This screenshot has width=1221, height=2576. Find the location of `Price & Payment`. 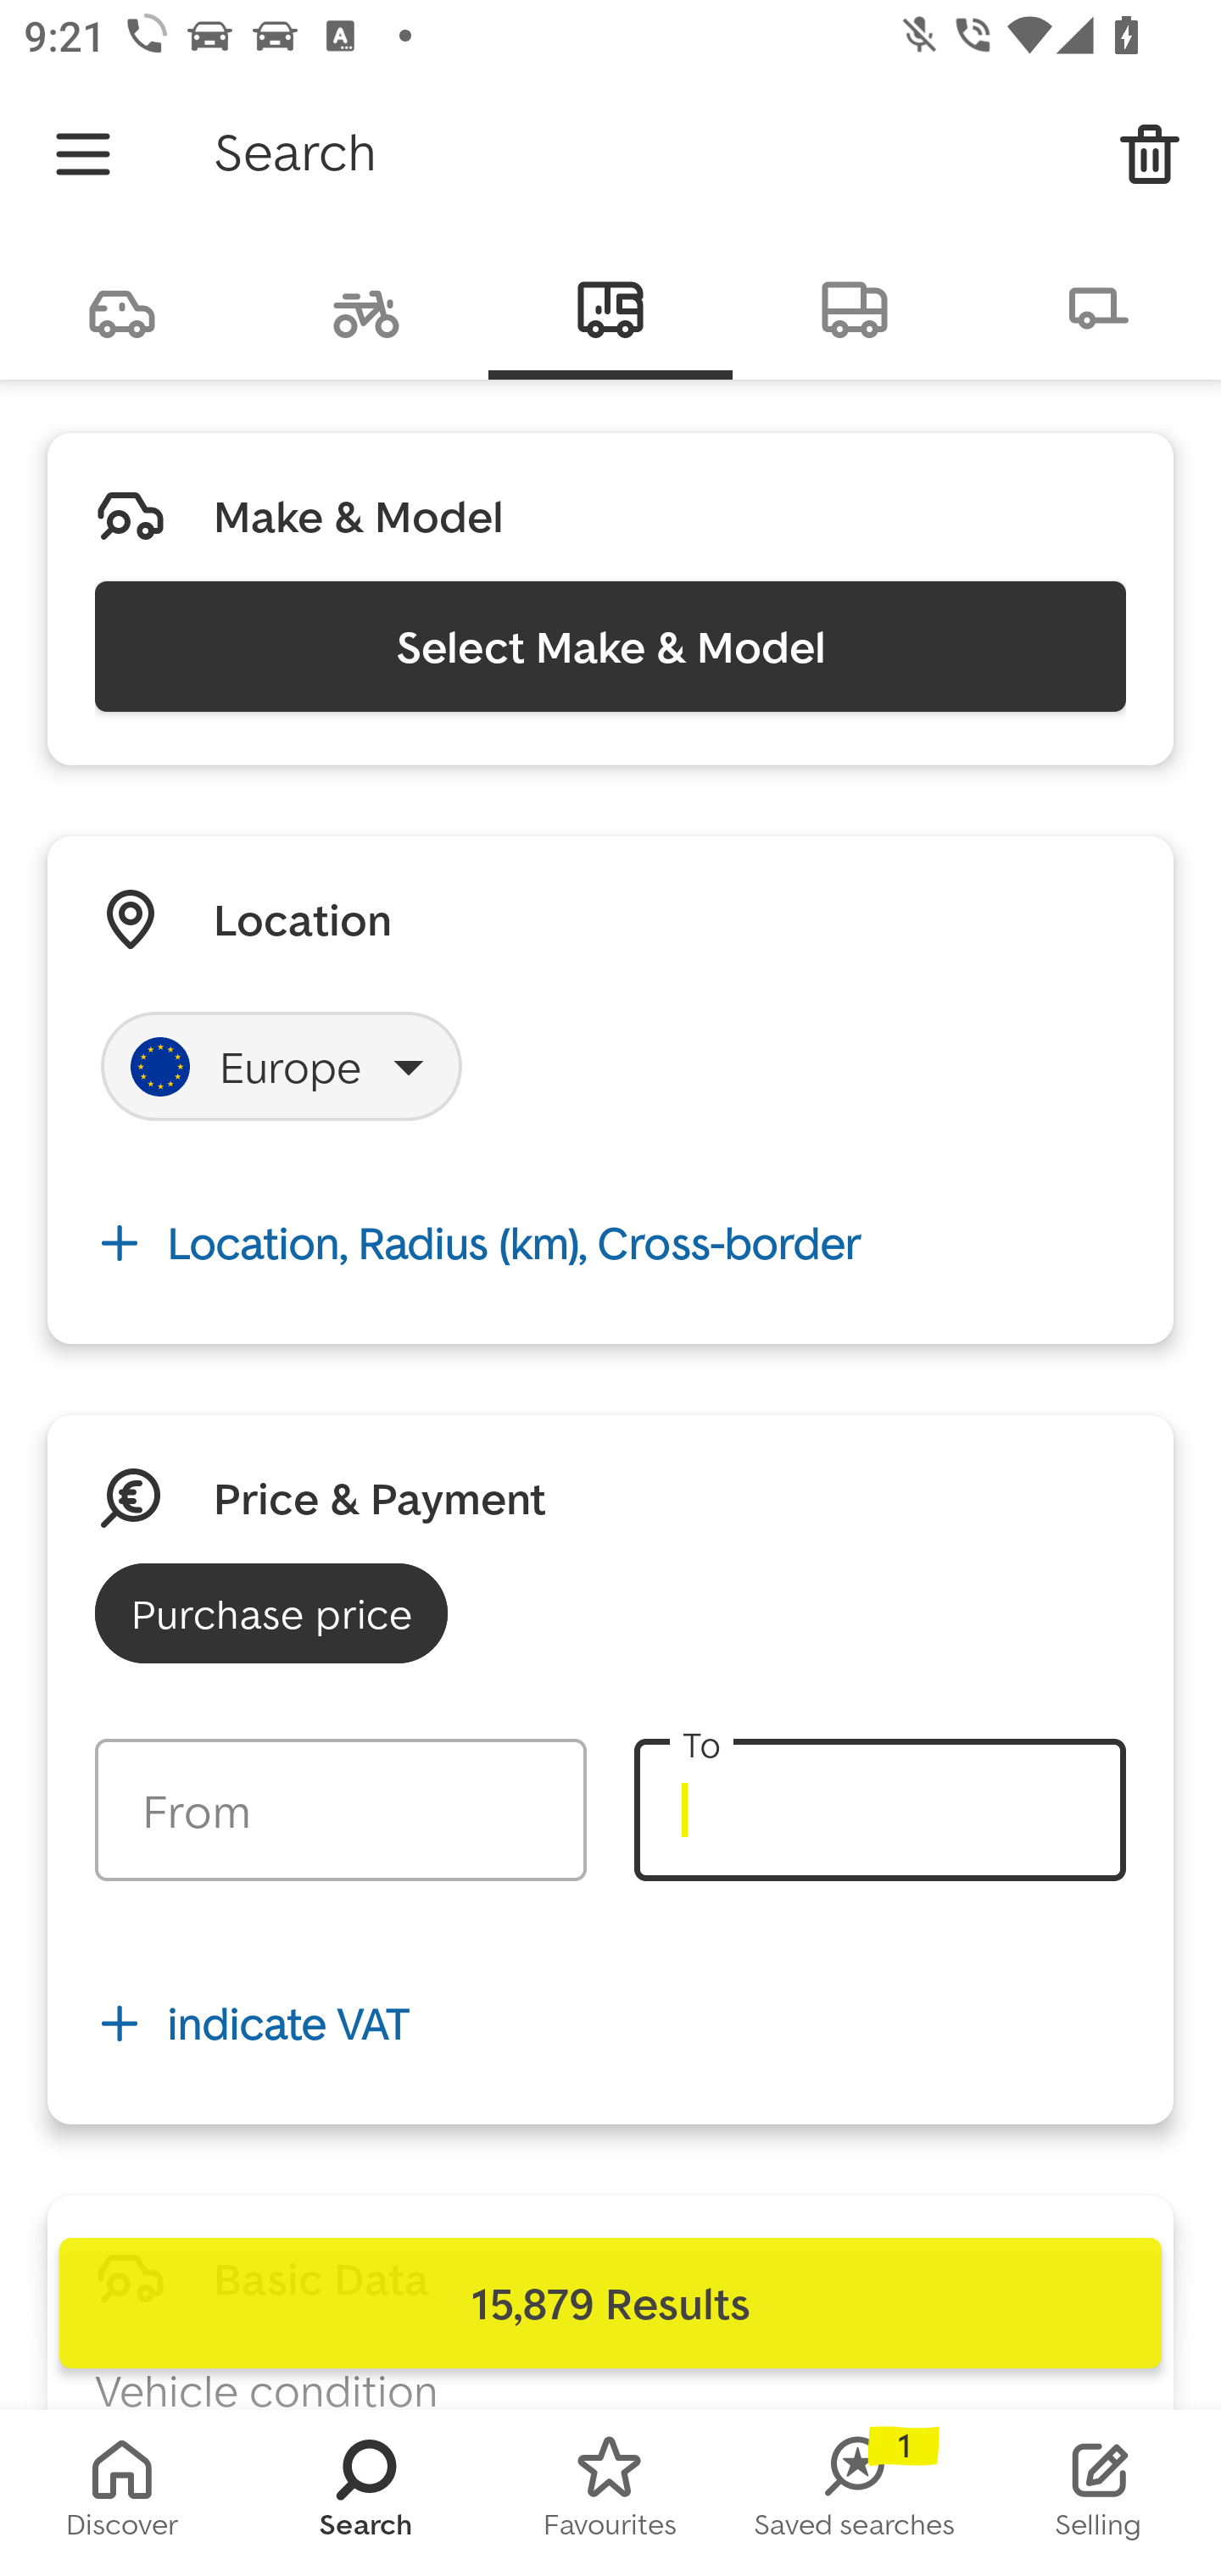

Price & Payment is located at coordinates (380, 1497).